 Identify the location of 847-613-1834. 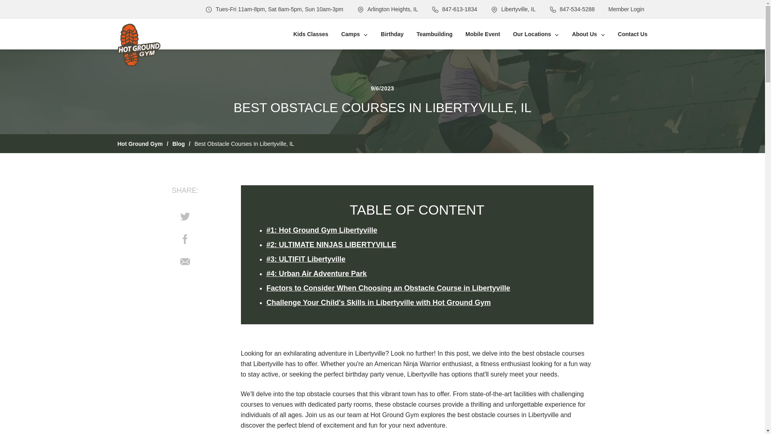
(459, 10).